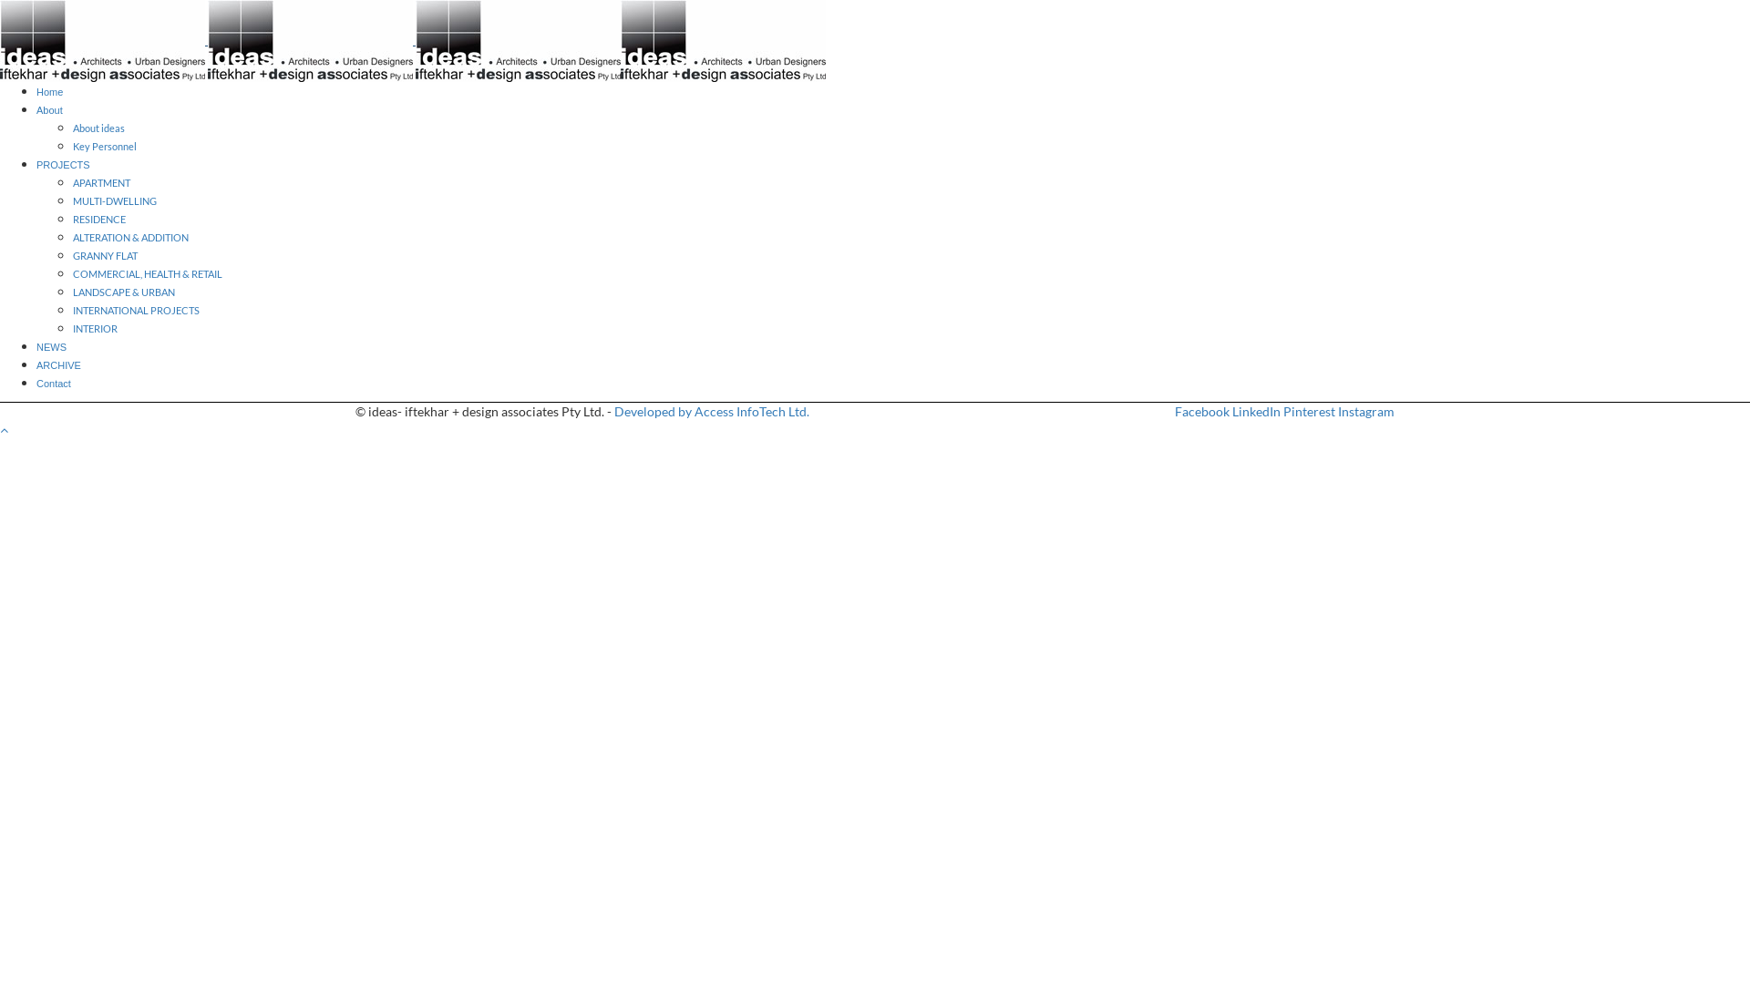 The width and height of the screenshot is (1750, 984). What do you see at coordinates (1309, 412) in the screenshot?
I see `Pinterest` at bounding box center [1309, 412].